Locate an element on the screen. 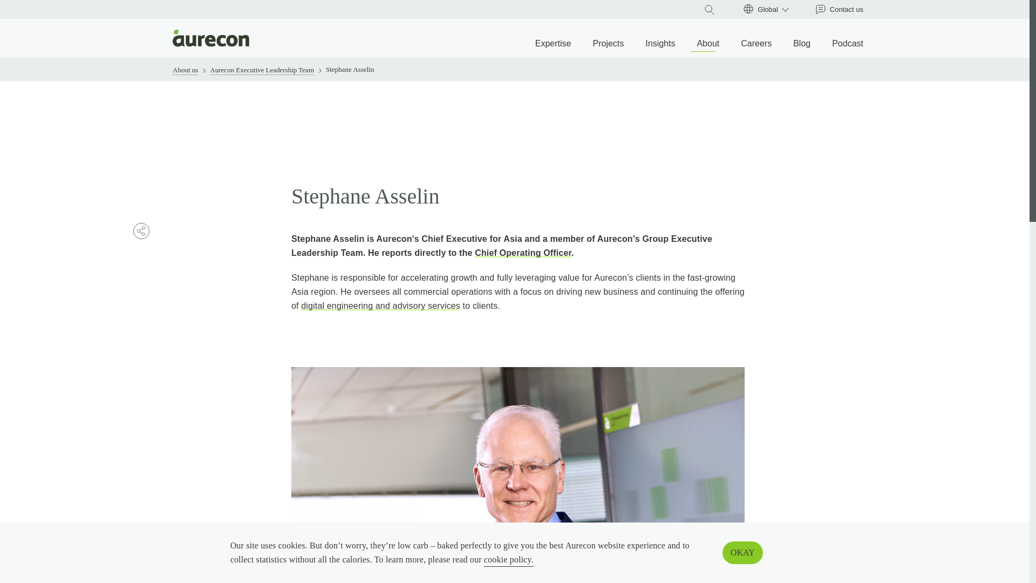  Contact us is located at coordinates (840, 10).